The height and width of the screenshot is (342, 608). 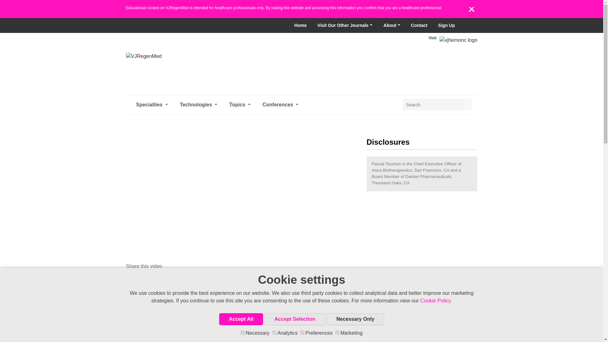 I want to click on Necessary, so click(x=243, y=332).